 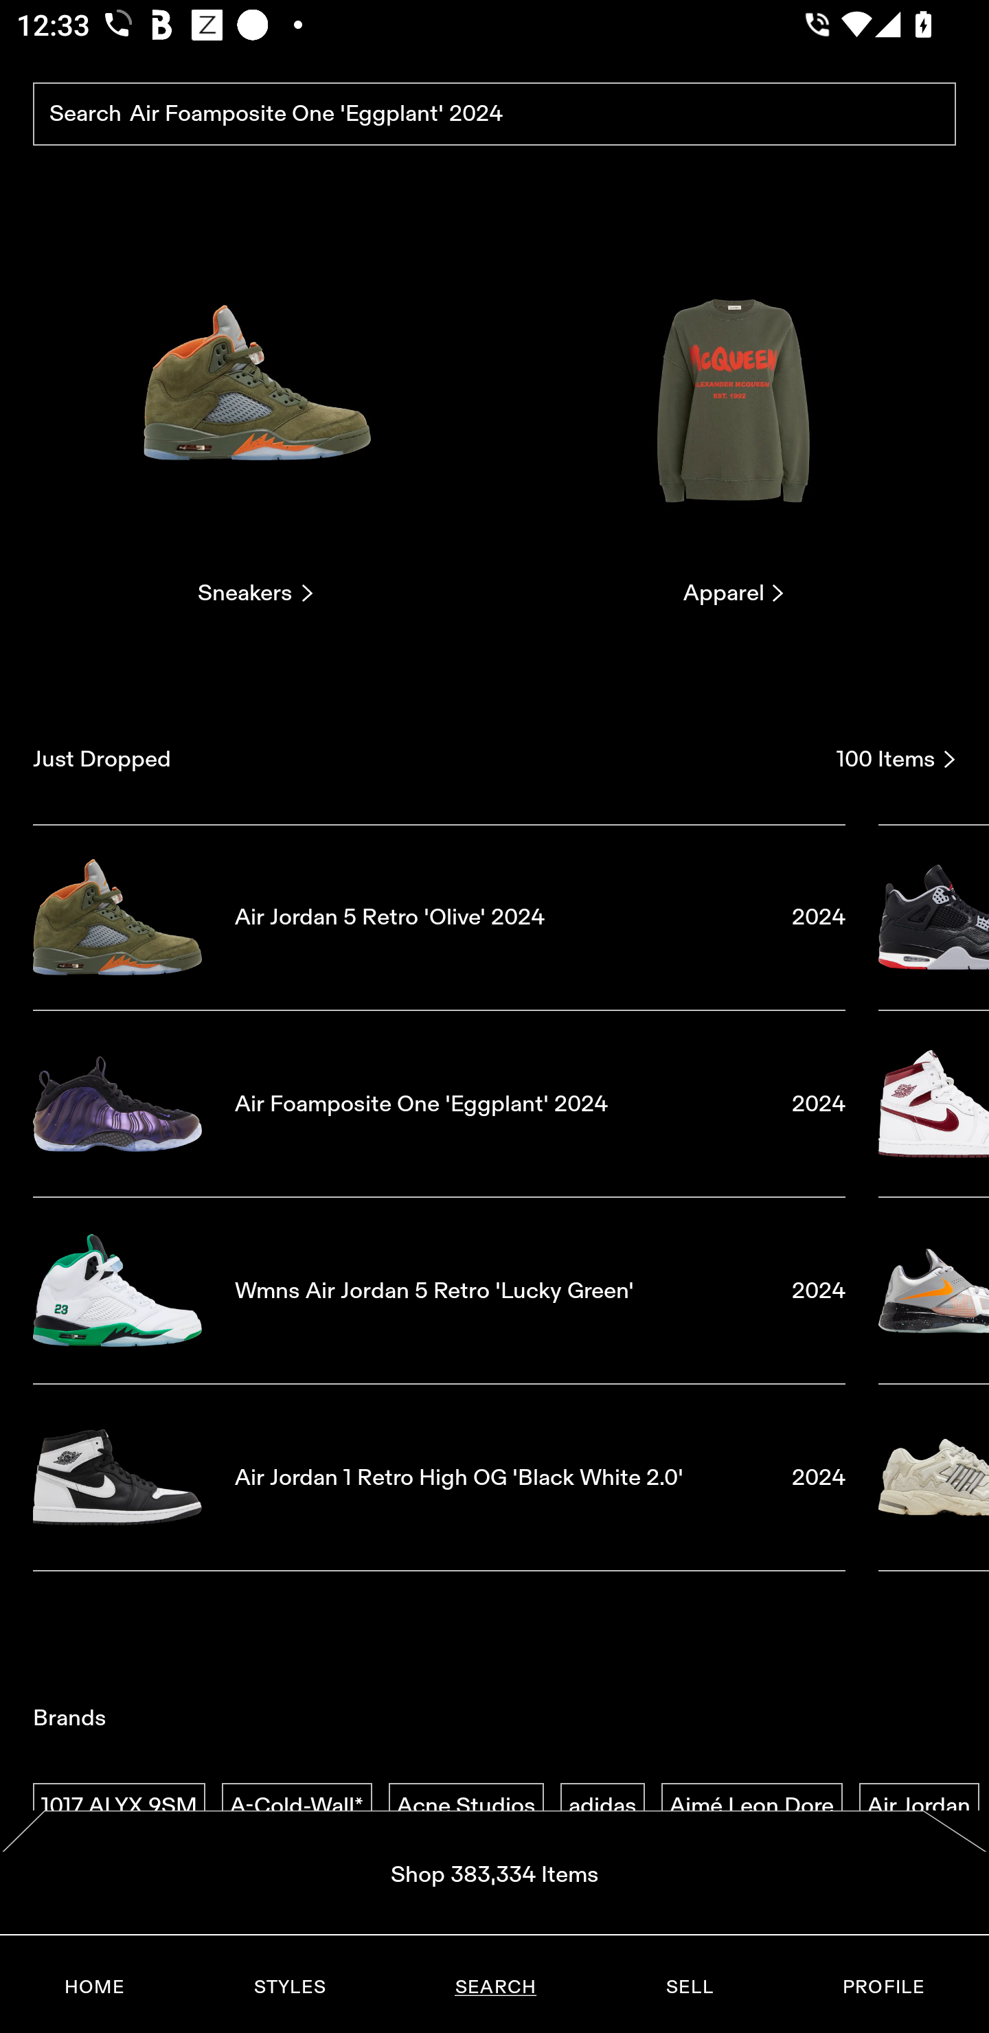 I want to click on Air Jordan, so click(x=919, y=1806).